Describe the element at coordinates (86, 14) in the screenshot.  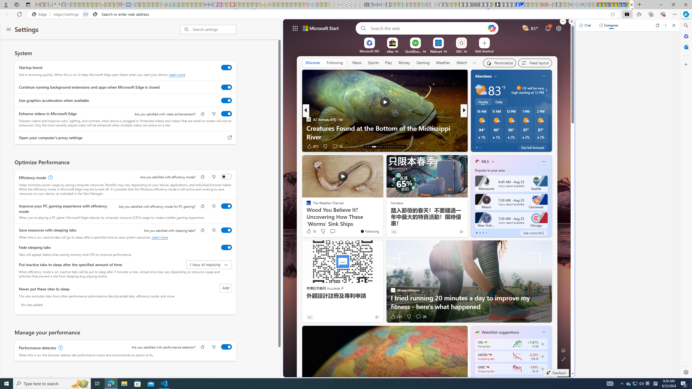
I see `Tabs in split screen` at that location.